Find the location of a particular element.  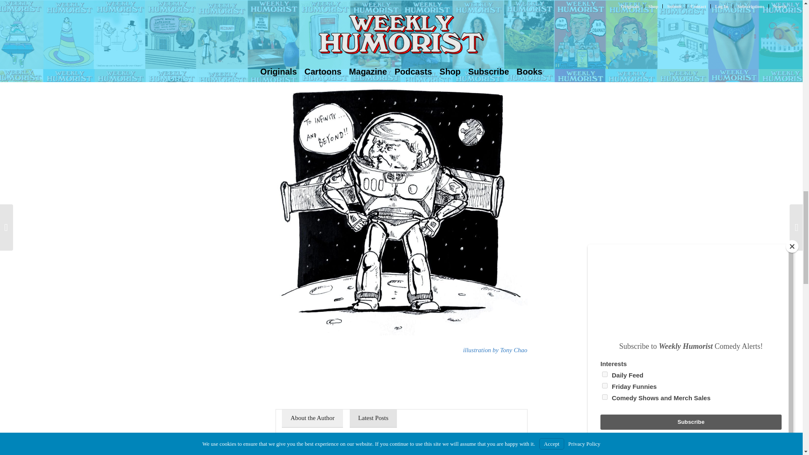

Reese Cassard is located at coordinates (370, 450).